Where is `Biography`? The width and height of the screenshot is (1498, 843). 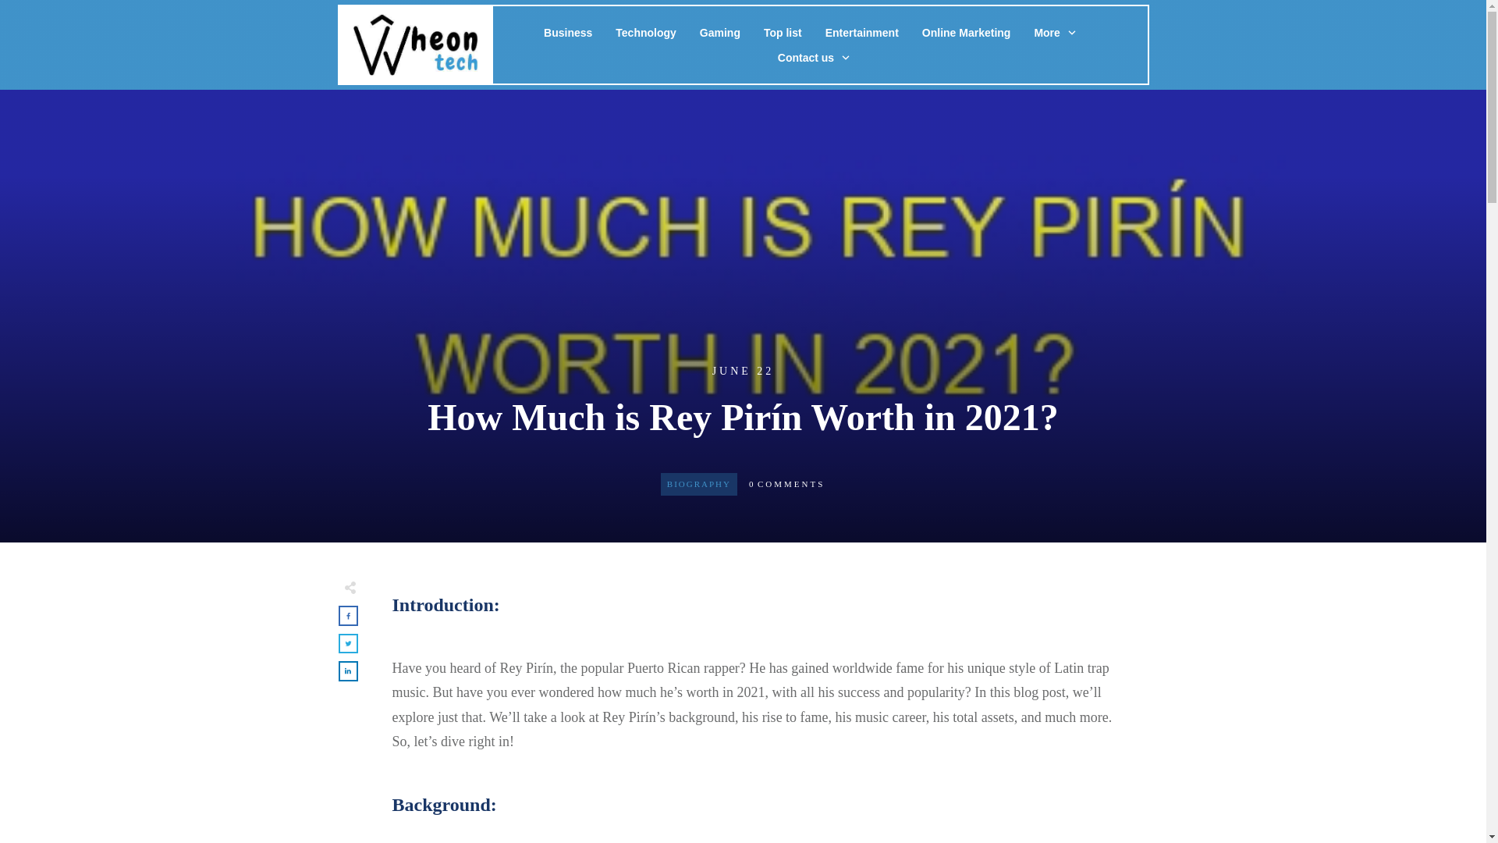 Biography is located at coordinates (698, 484).